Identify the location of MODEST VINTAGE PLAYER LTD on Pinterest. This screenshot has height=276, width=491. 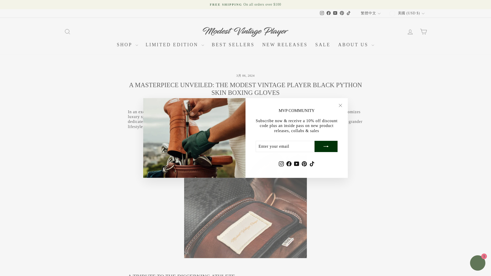
(304, 164).